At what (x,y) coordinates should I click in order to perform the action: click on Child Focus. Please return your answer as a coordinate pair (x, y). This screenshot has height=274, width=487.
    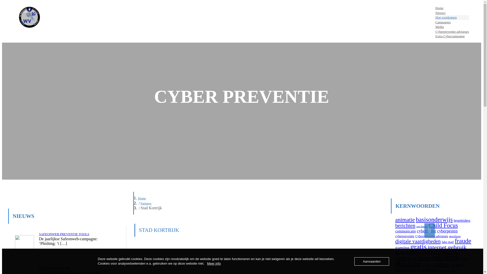
    Looking at the image, I should click on (443, 225).